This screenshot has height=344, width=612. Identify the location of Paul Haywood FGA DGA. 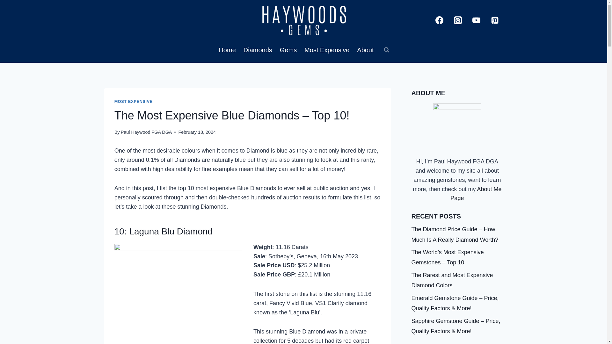
(146, 132).